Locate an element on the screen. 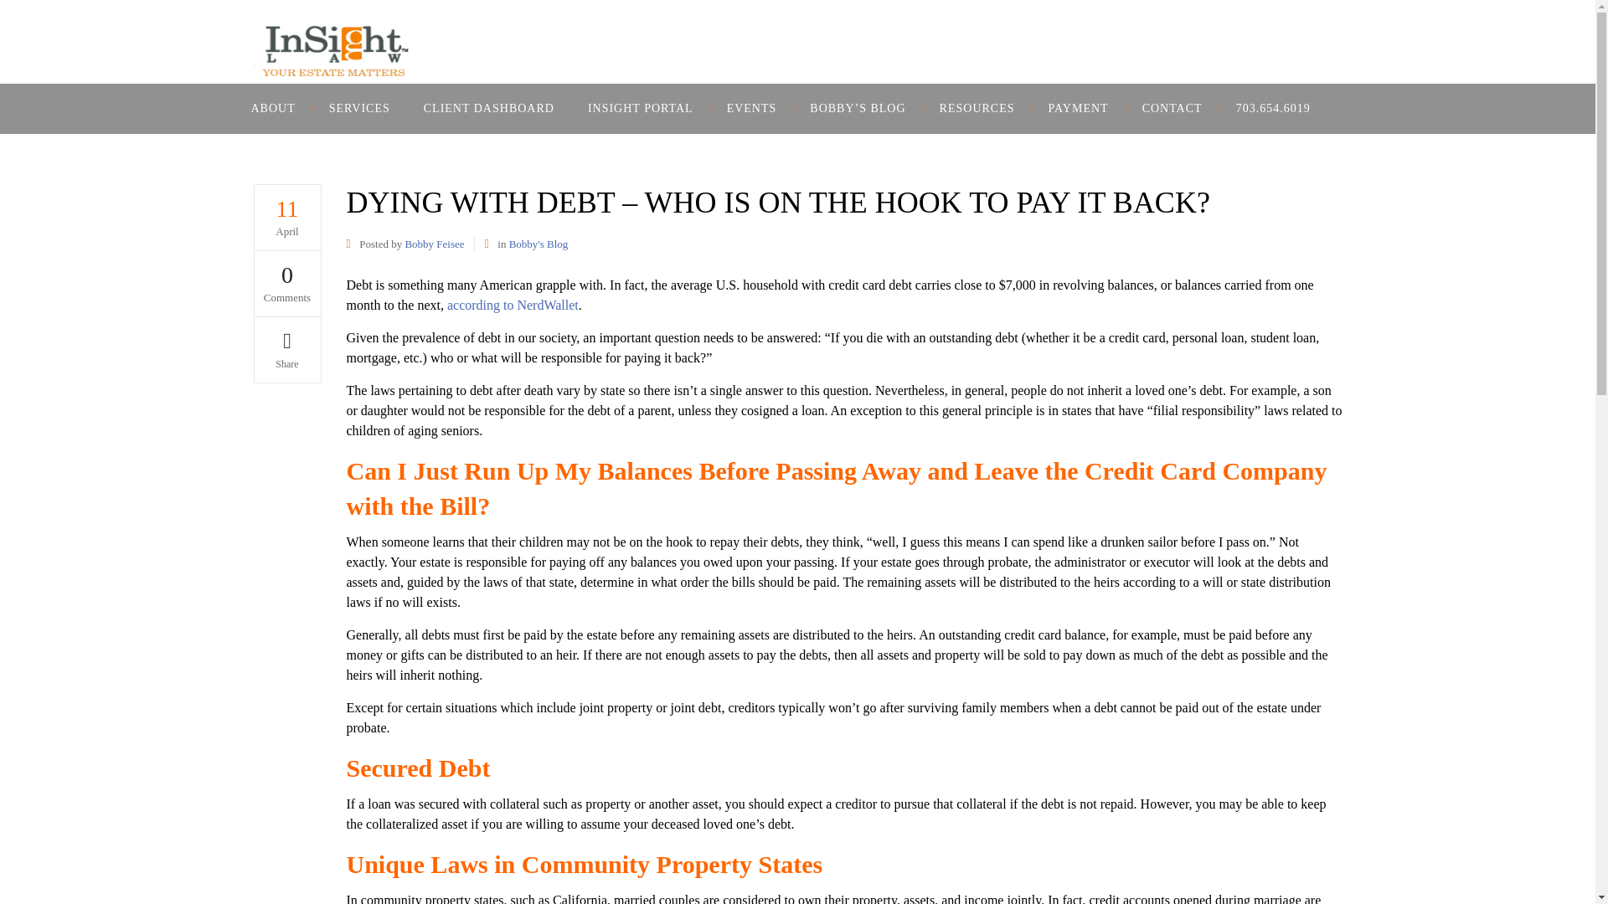 Image resolution: width=1608 pixels, height=904 pixels. ABOUT is located at coordinates (281, 109).